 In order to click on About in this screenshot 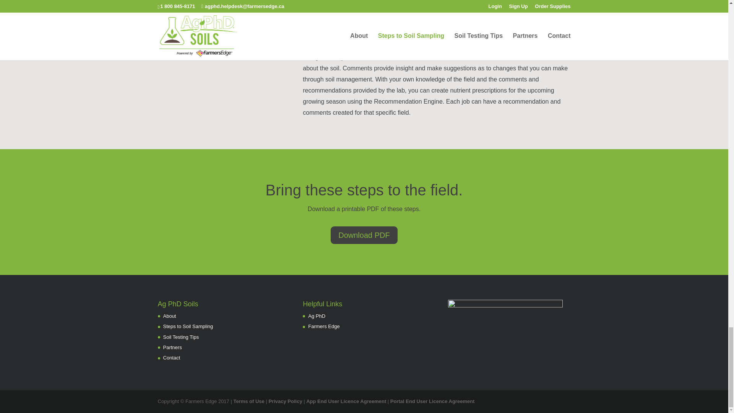, I will do `click(169, 316)`.